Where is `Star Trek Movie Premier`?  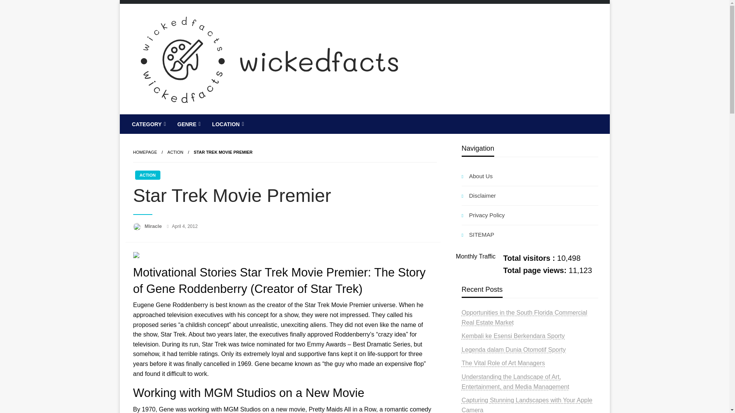
Star Trek Movie Premier is located at coordinates (223, 152).